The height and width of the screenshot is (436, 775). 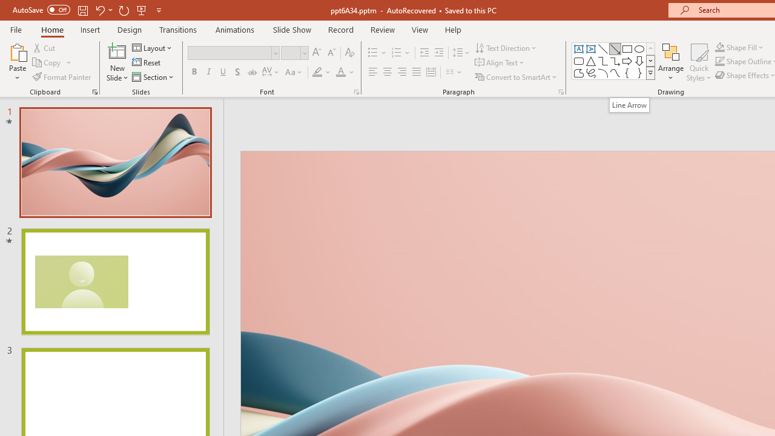 What do you see at coordinates (153, 47) in the screenshot?
I see `Layout` at bounding box center [153, 47].